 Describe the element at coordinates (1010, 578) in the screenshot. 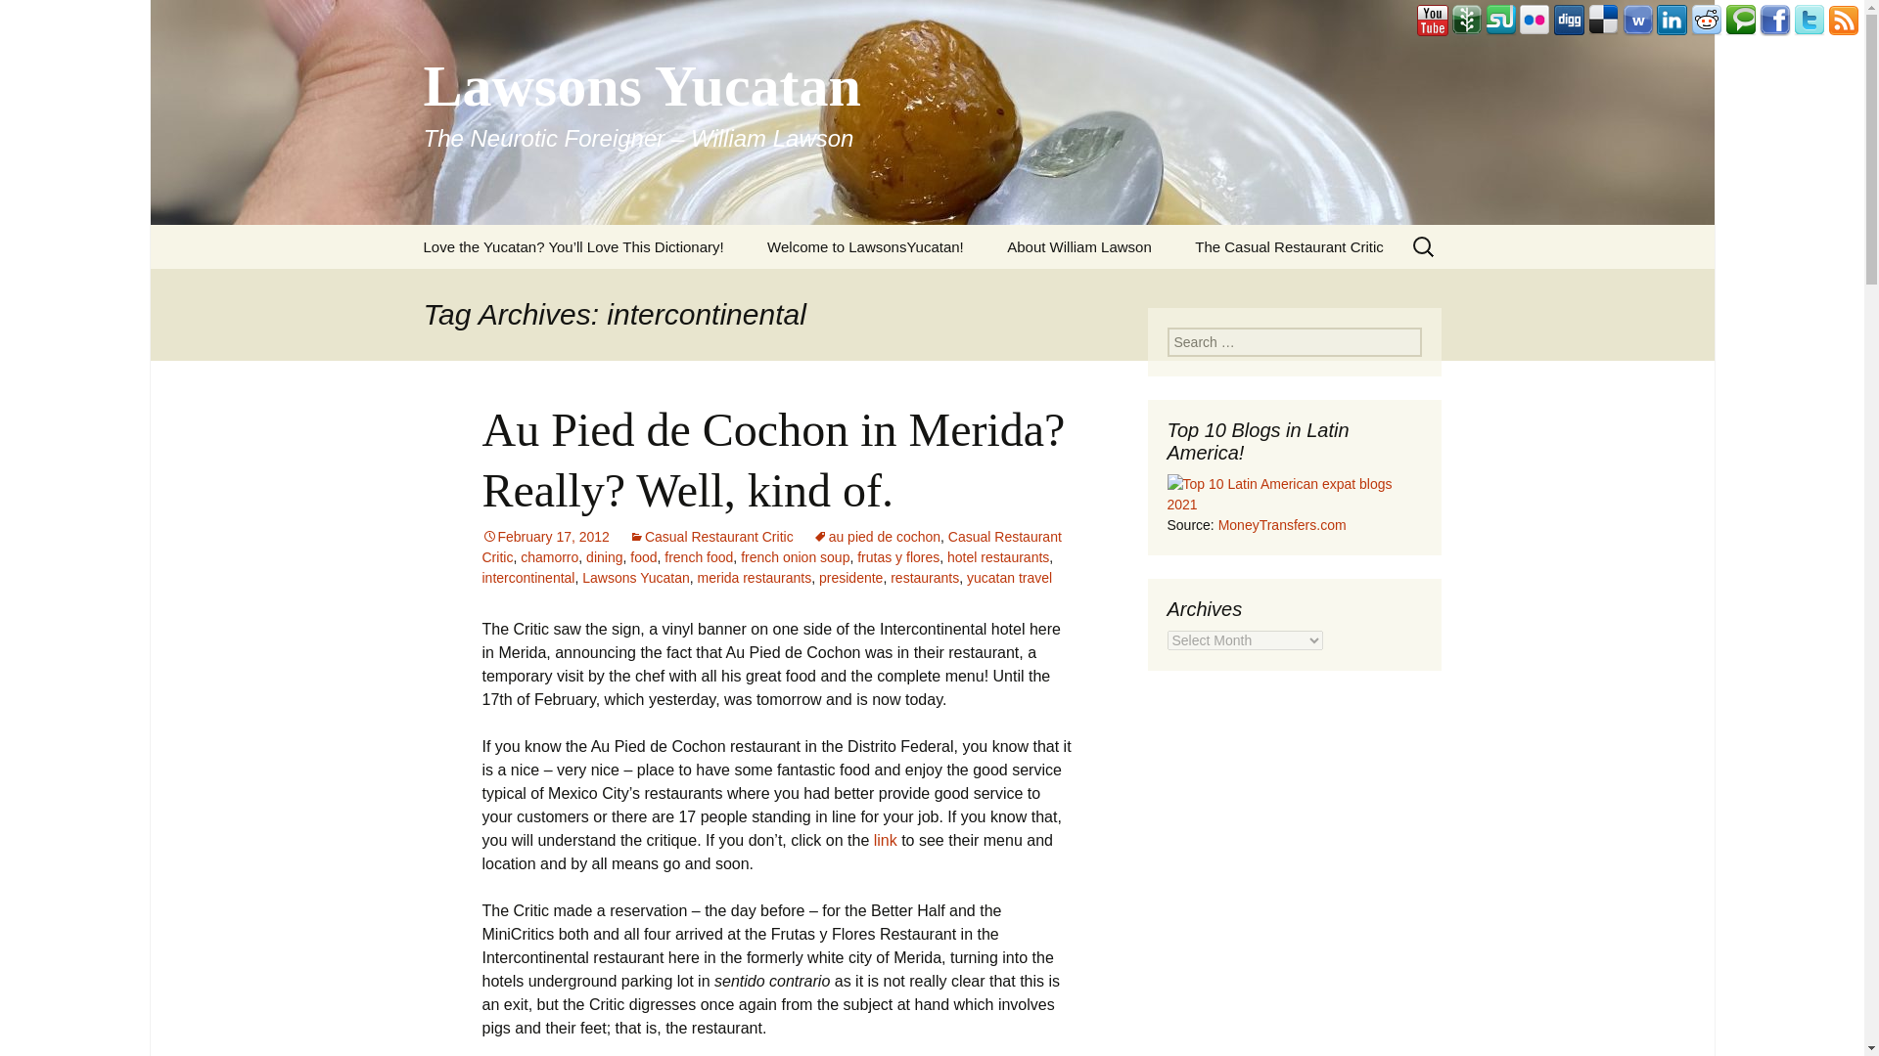

I see `yucatan travel` at that location.